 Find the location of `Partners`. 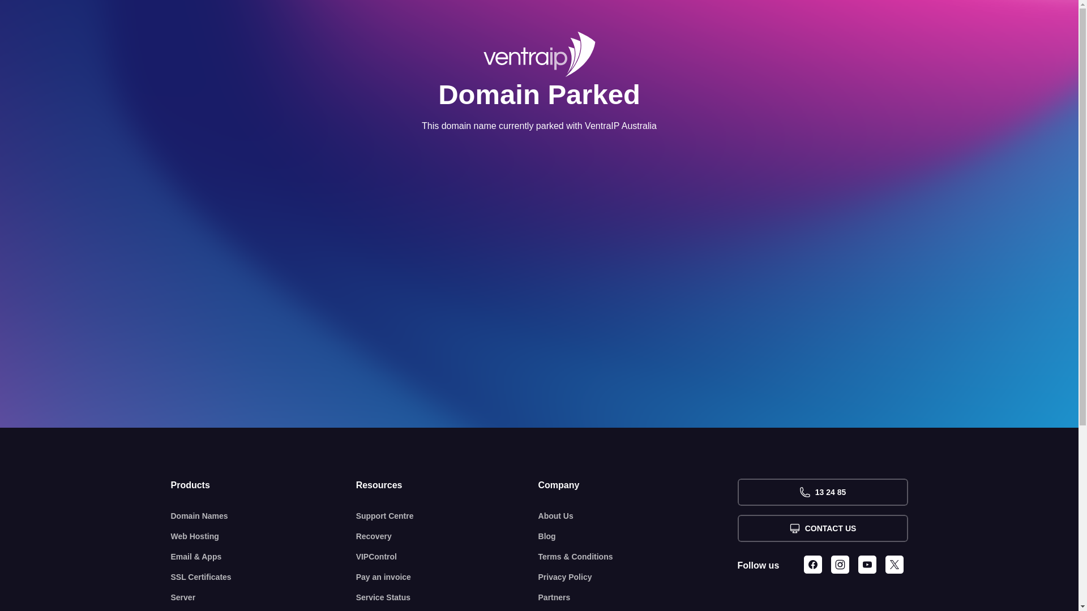

Partners is located at coordinates (638, 597).